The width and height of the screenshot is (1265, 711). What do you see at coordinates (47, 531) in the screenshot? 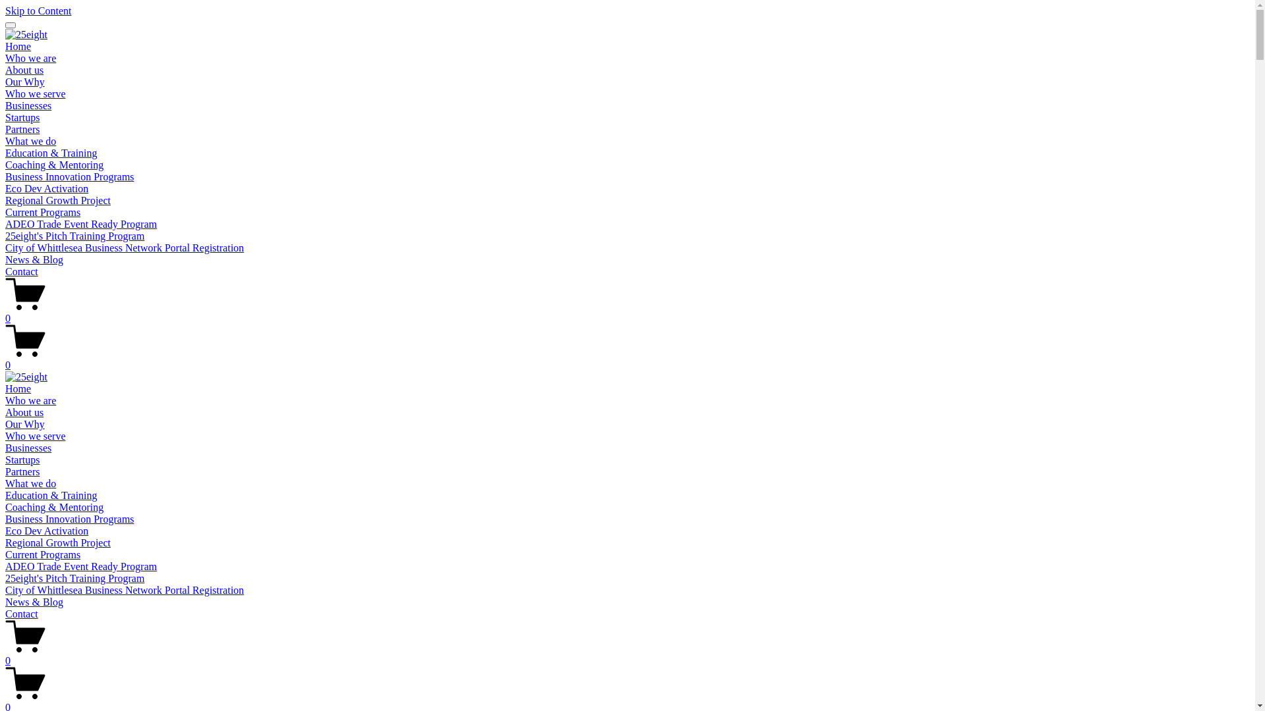
I see `Eco Dev Activation` at bounding box center [47, 531].